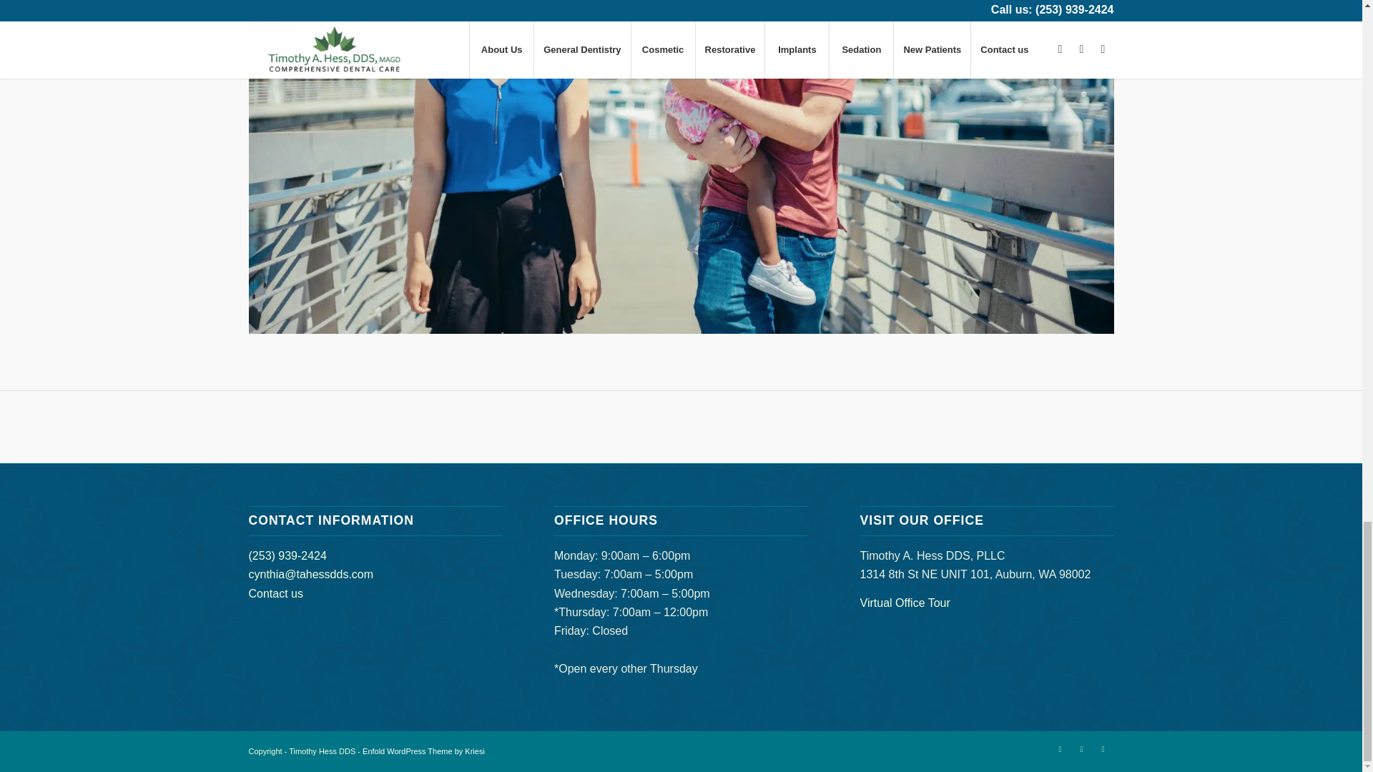 The width and height of the screenshot is (1373, 772). Describe the element at coordinates (1060, 748) in the screenshot. I see `Facebook` at that location.